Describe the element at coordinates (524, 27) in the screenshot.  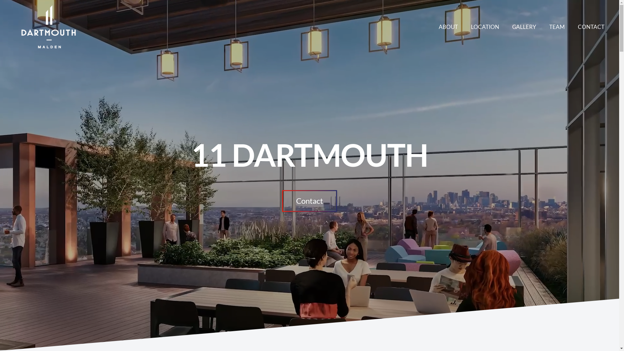
I see `GALLERY` at that location.